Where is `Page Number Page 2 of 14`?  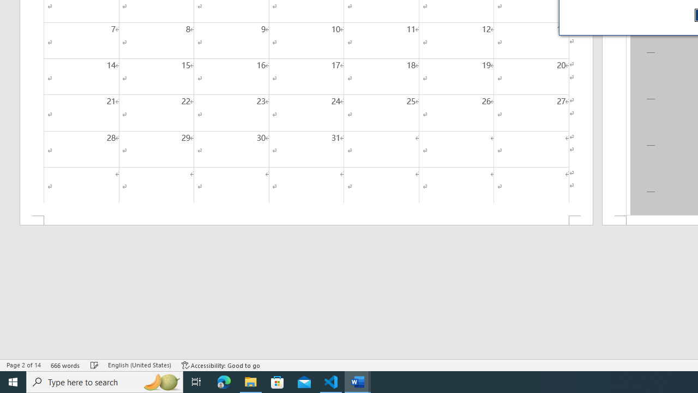 Page Number Page 2 of 14 is located at coordinates (23, 365).